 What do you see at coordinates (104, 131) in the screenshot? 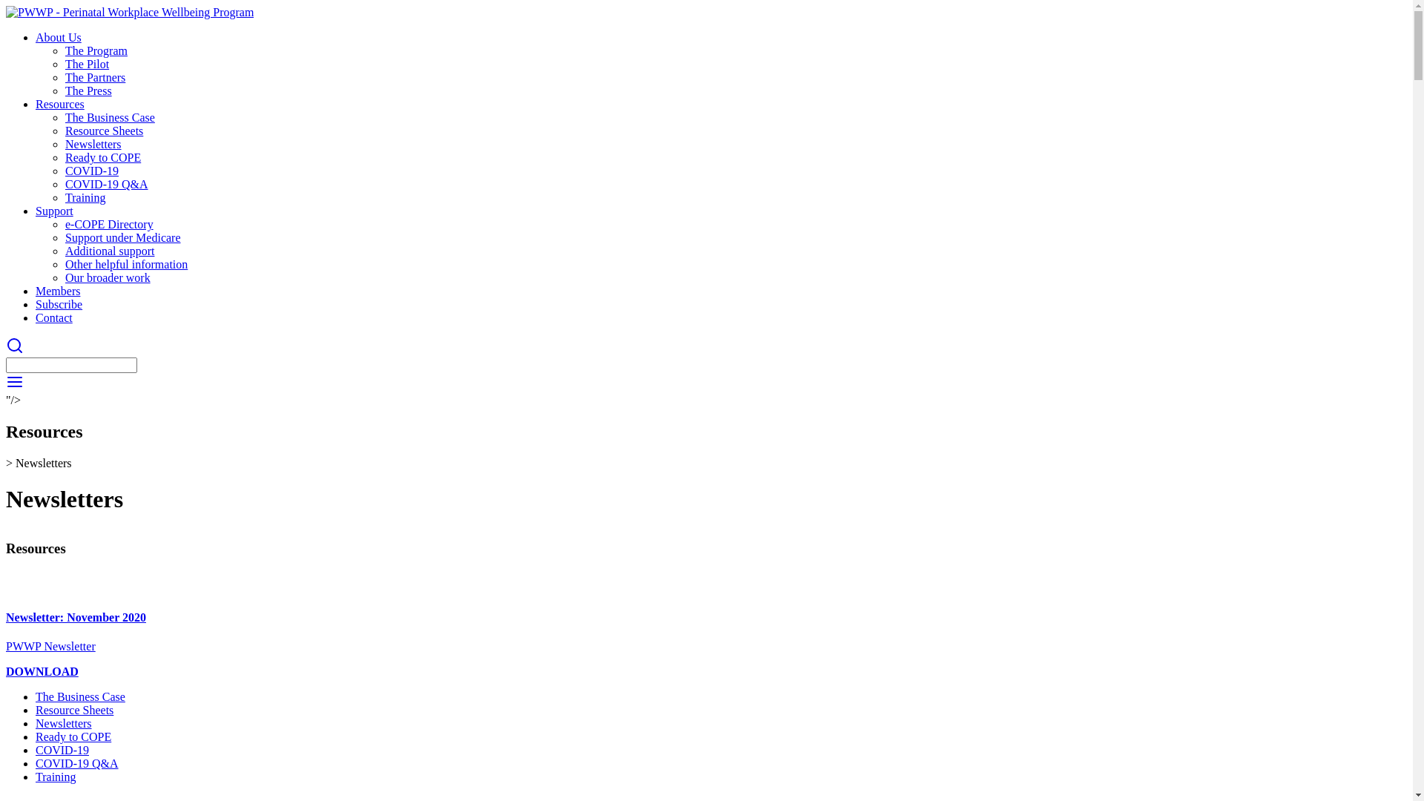
I see `Resource Sheets` at bounding box center [104, 131].